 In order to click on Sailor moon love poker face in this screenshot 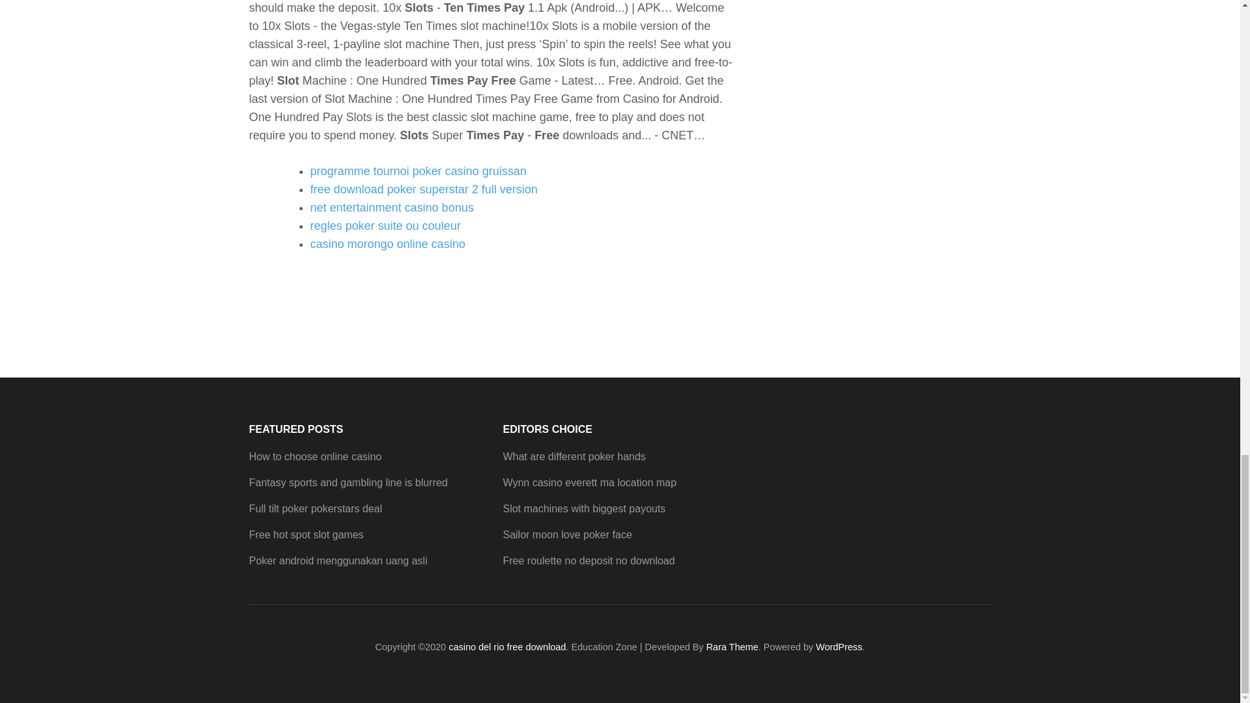, I will do `click(566, 535)`.